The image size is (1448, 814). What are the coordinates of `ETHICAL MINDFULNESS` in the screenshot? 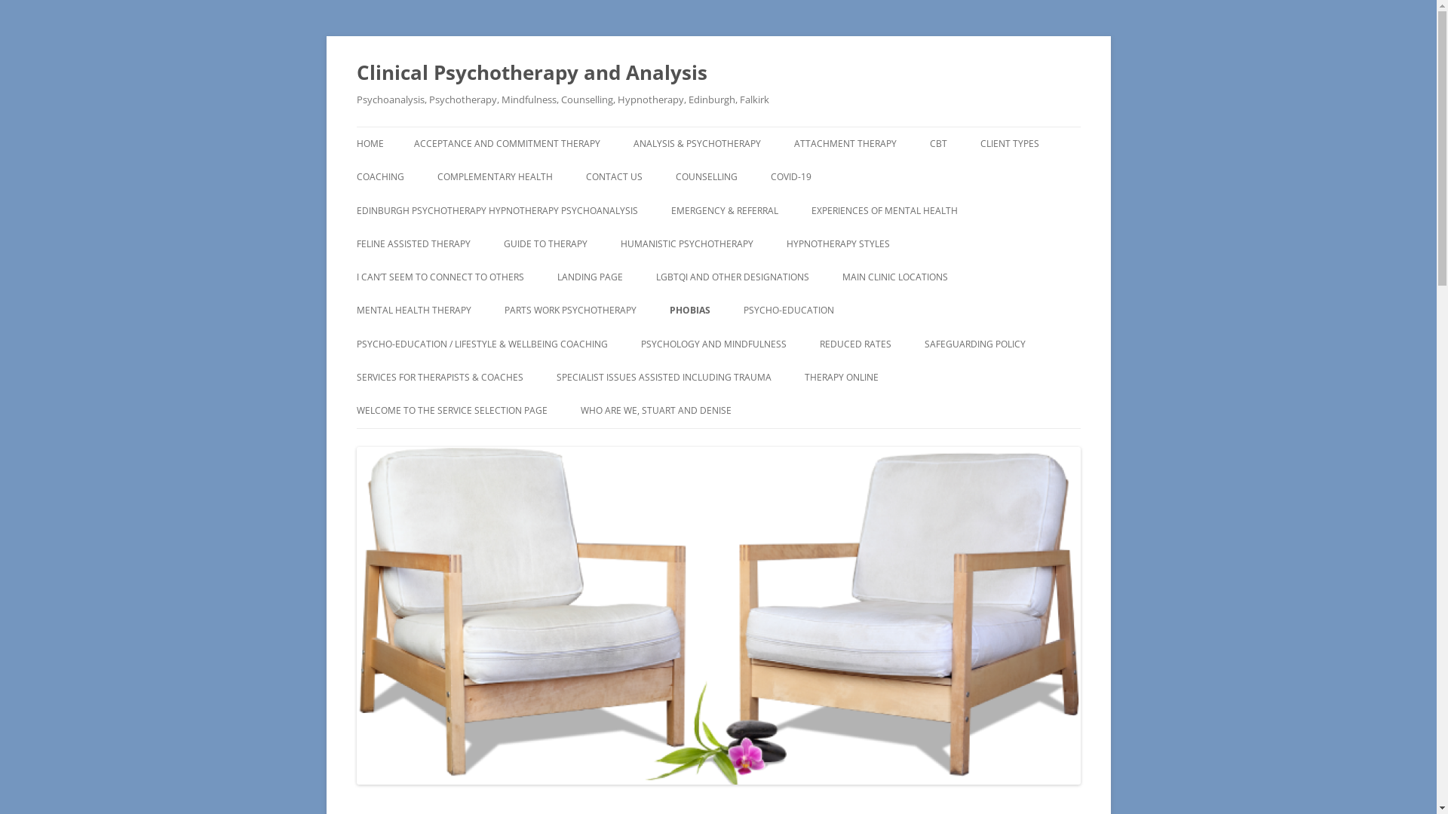 It's located at (695, 276).